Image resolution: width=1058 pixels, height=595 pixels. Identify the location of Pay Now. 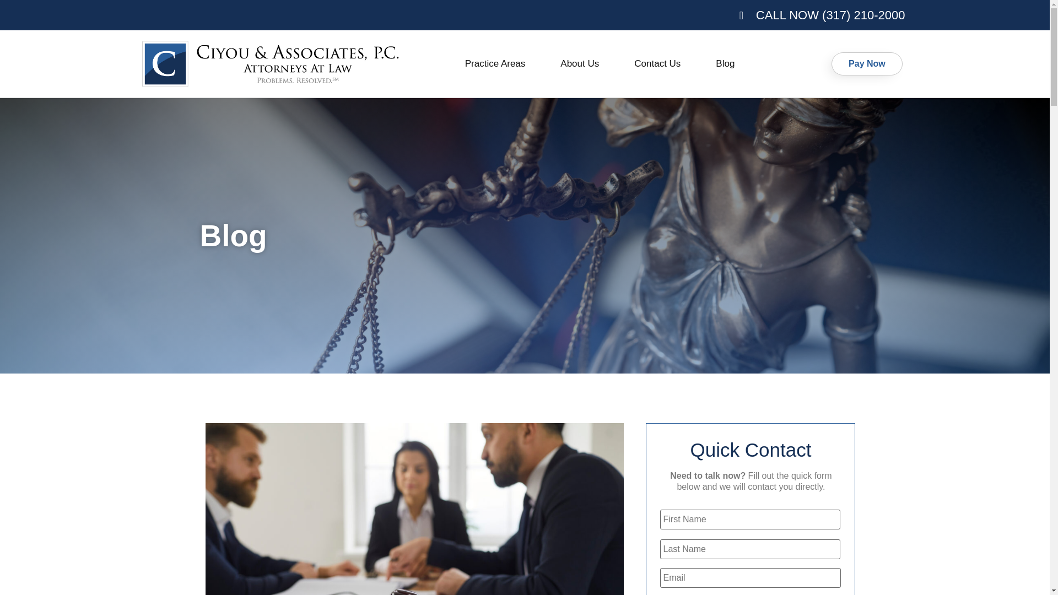
(867, 64).